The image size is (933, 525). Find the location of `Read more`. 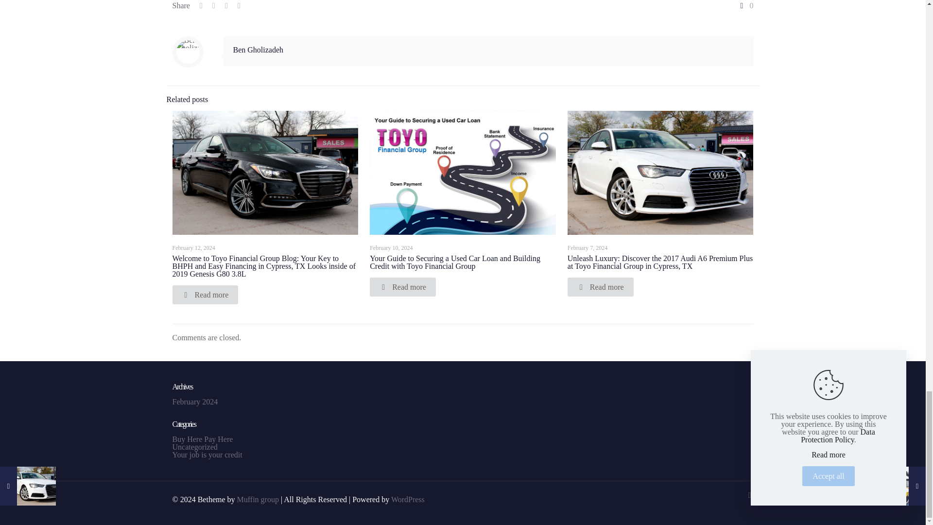

Read more is located at coordinates (205, 295).